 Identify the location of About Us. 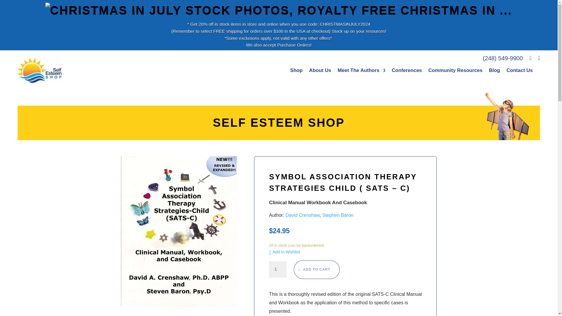
(320, 70).